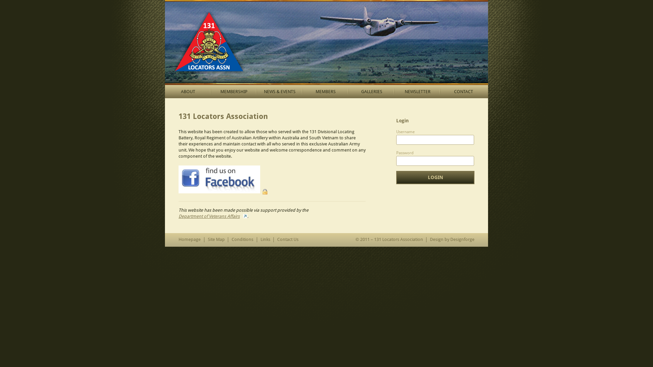 This screenshot has width=653, height=367. Describe the element at coordinates (452, 239) in the screenshot. I see `Design by Designforge` at that location.